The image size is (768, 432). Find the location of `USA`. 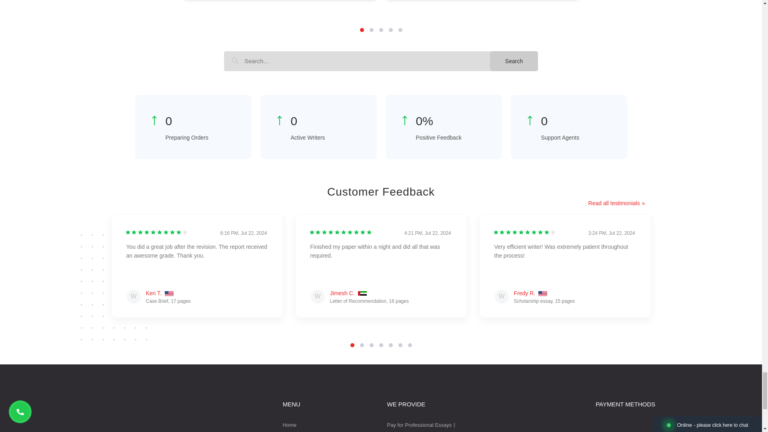

USA is located at coordinates (542, 294).